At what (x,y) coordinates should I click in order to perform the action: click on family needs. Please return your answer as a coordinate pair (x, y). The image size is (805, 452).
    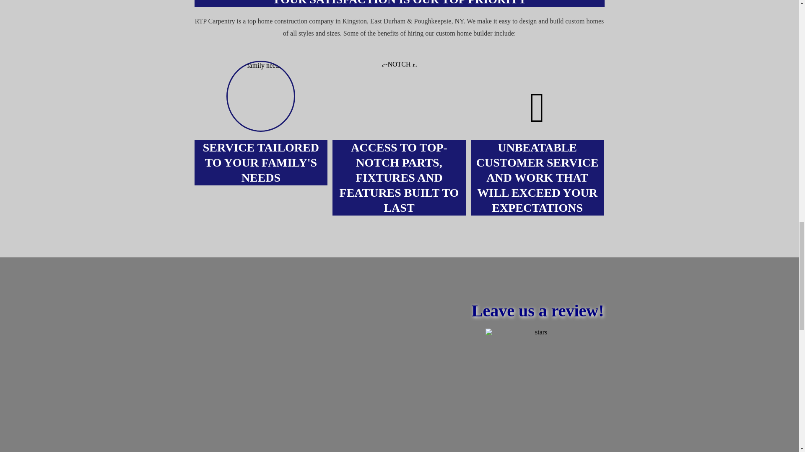
    Looking at the image, I should click on (261, 96).